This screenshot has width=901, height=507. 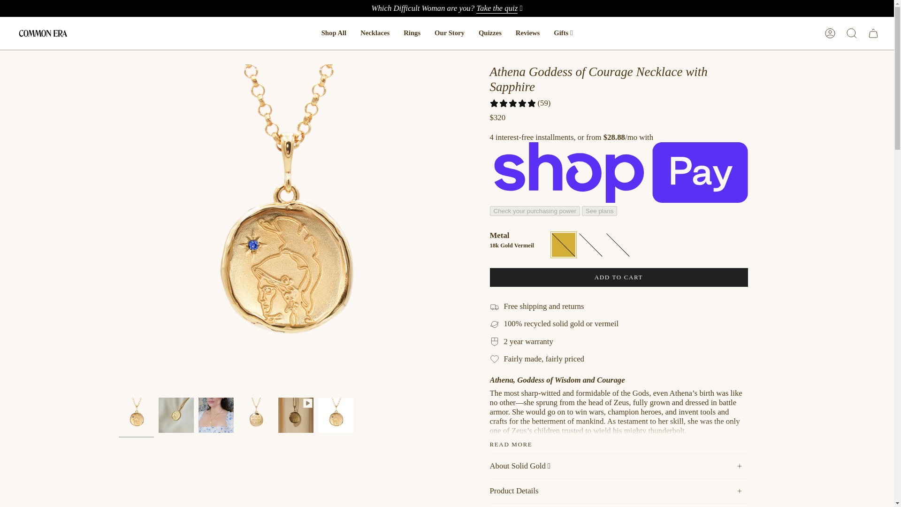 I want to click on Necklaces, so click(x=374, y=33).